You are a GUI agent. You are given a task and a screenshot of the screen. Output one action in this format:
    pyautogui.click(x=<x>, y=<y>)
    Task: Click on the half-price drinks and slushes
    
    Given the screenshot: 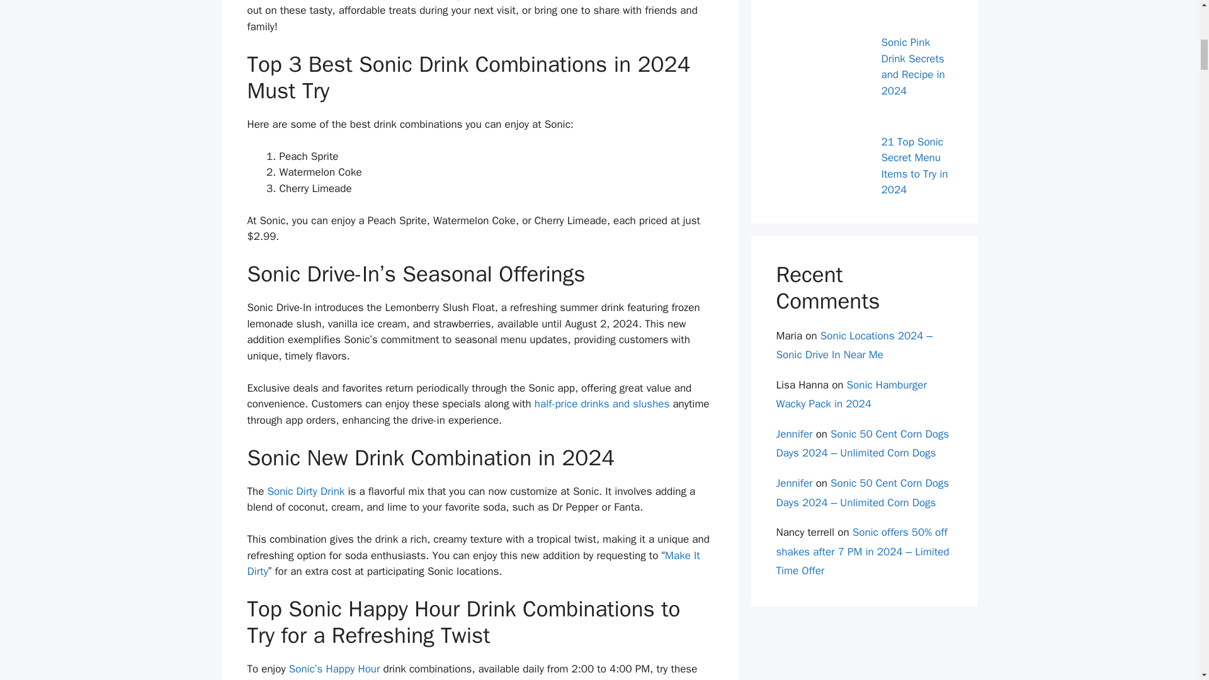 What is the action you would take?
    pyautogui.click(x=602, y=404)
    